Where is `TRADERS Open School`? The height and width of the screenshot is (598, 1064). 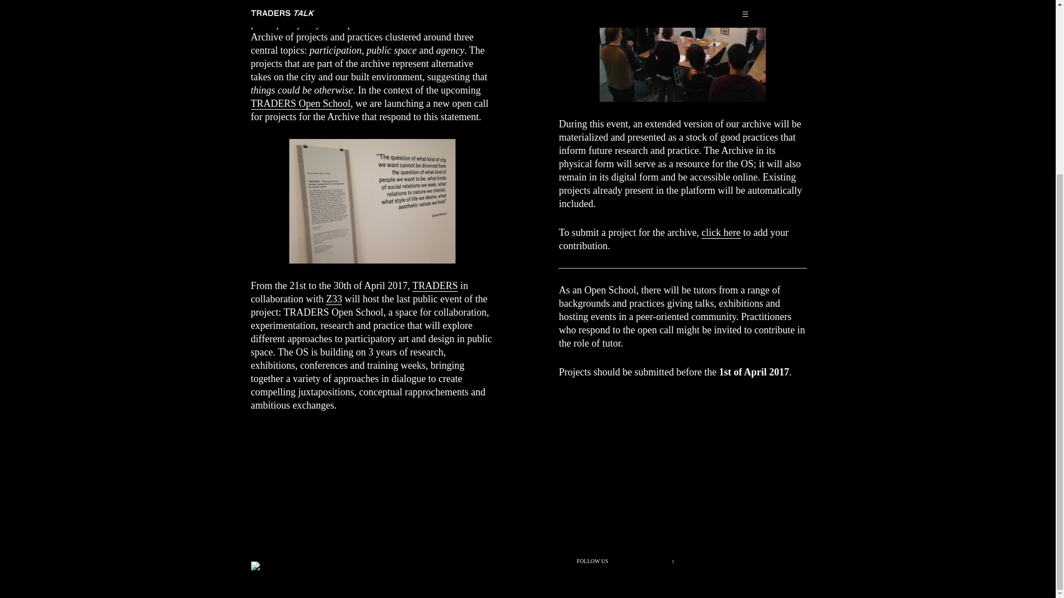
TRADERS Open School is located at coordinates (300, 104).